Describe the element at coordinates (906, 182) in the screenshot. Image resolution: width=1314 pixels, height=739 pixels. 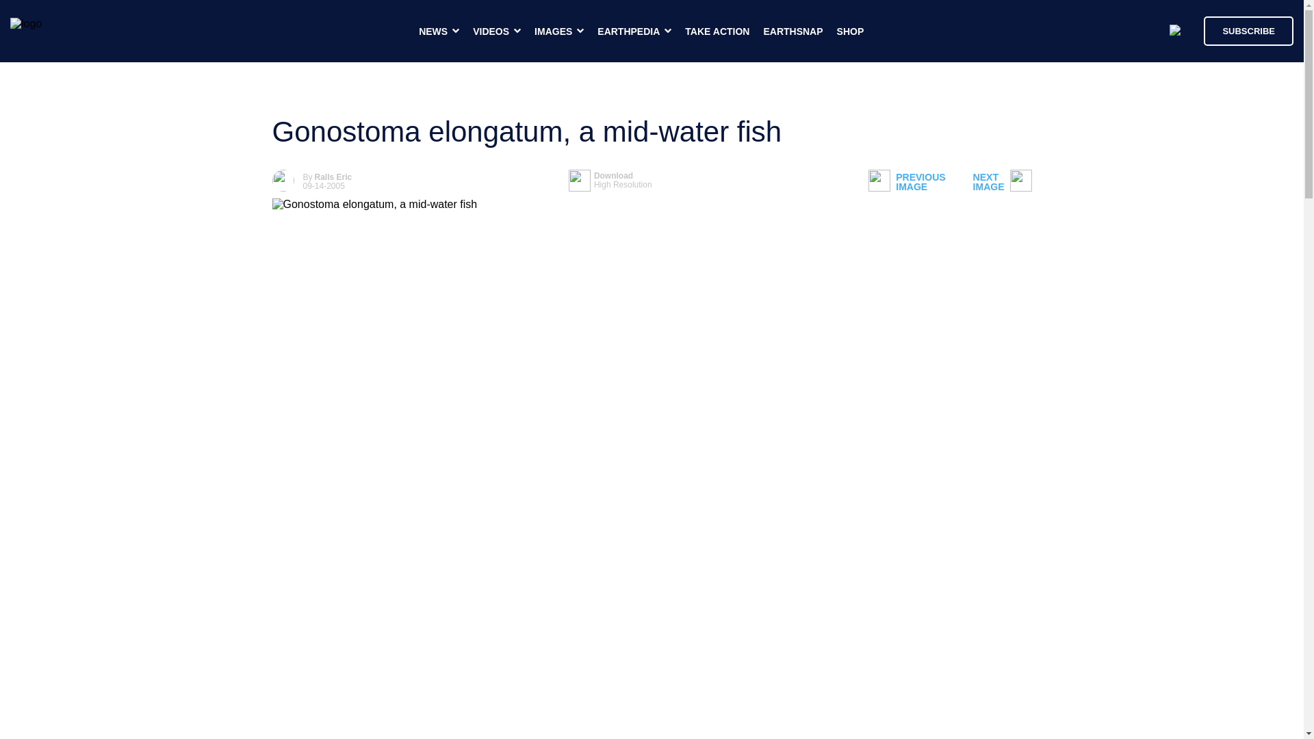
I see `Ralls Eric` at that location.